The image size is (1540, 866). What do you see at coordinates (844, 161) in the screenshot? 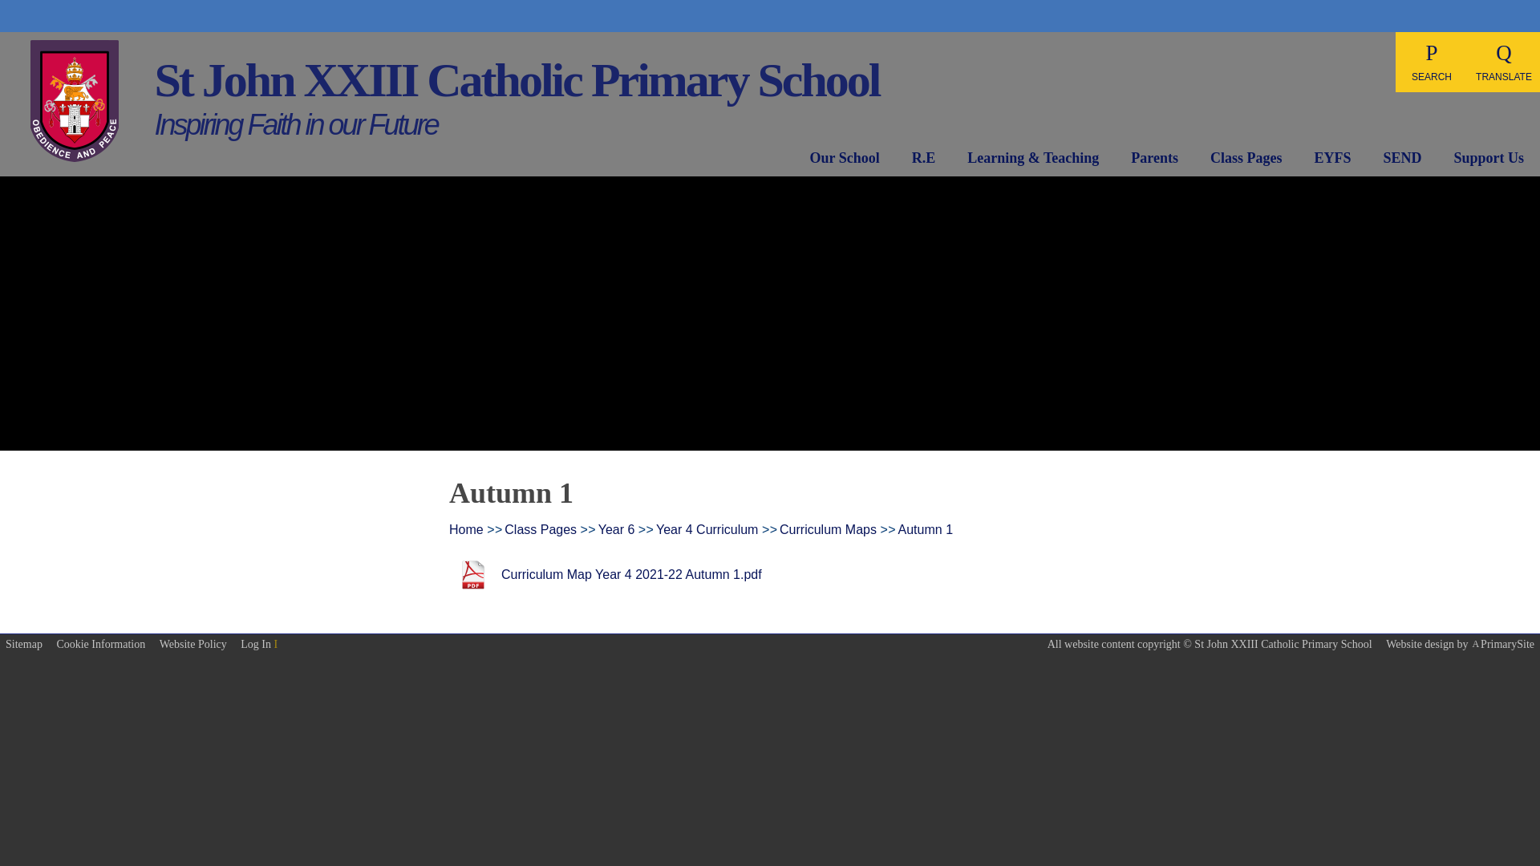
I see `Our School` at bounding box center [844, 161].